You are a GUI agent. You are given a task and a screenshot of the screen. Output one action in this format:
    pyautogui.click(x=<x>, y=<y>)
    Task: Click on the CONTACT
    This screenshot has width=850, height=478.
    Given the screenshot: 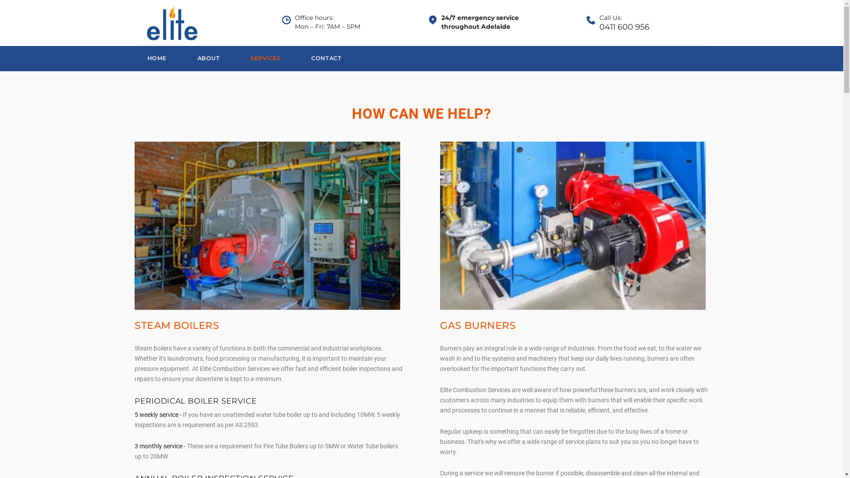 What is the action you would take?
    pyautogui.click(x=328, y=58)
    